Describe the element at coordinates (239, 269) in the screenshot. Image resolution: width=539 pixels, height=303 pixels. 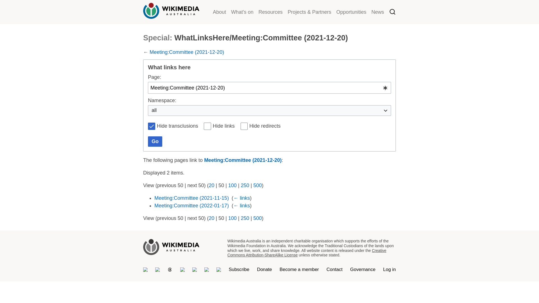
I see `Subscribe` at that location.